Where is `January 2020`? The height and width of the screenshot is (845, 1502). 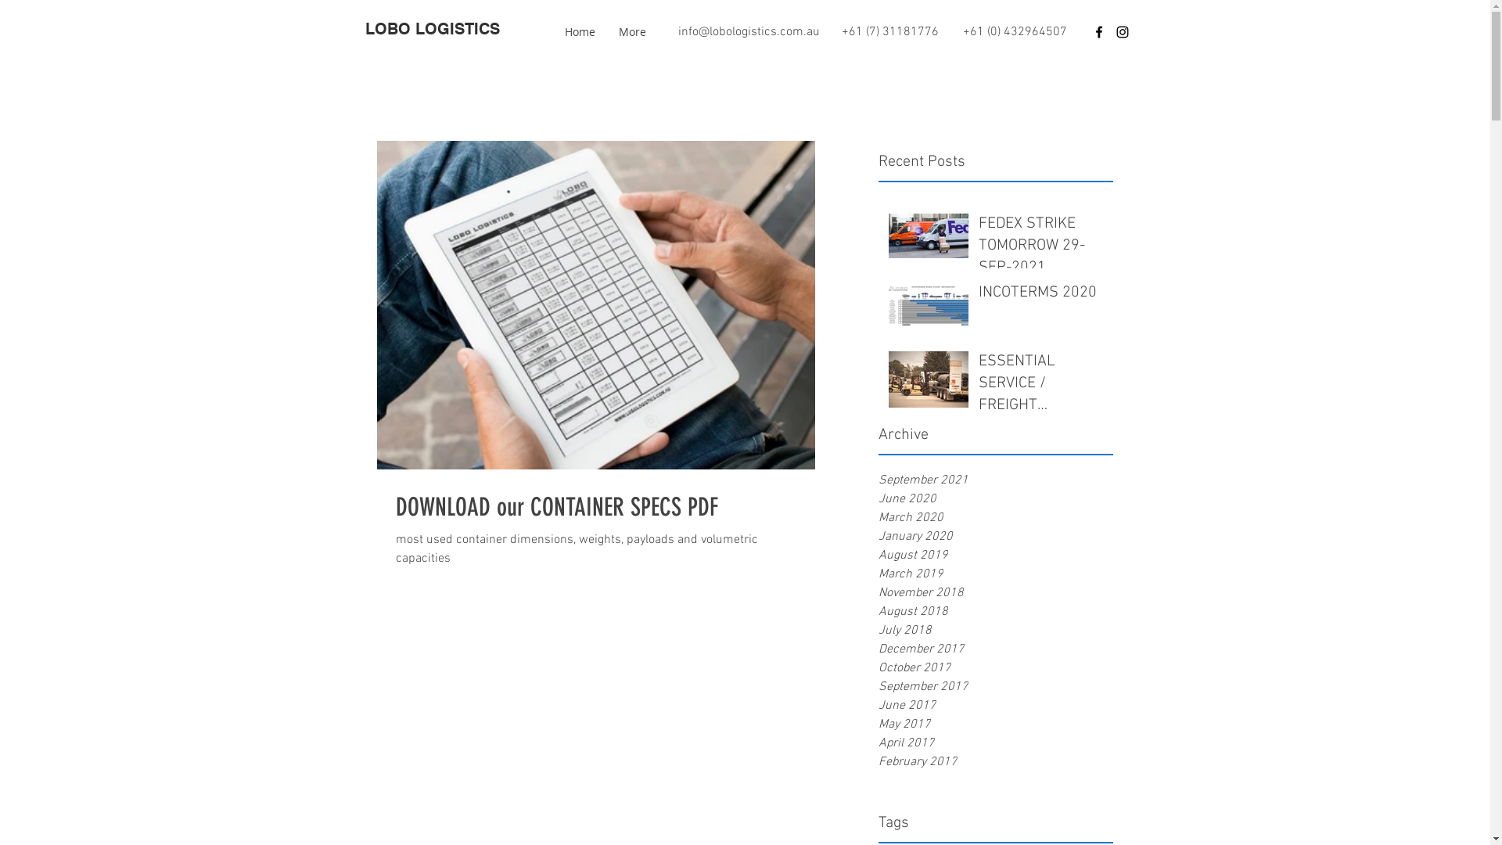 January 2020 is located at coordinates (995, 537).